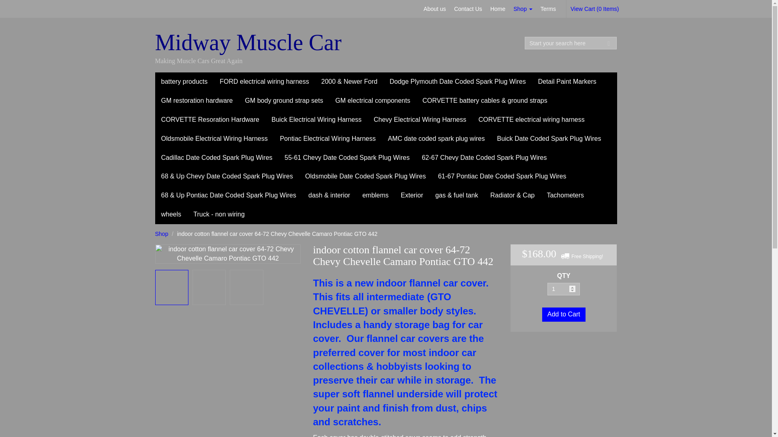 Image resolution: width=778 pixels, height=437 pixels. What do you see at coordinates (564, 314) in the screenshot?
I see `Add to Cart` at bounding box center [564, 314].